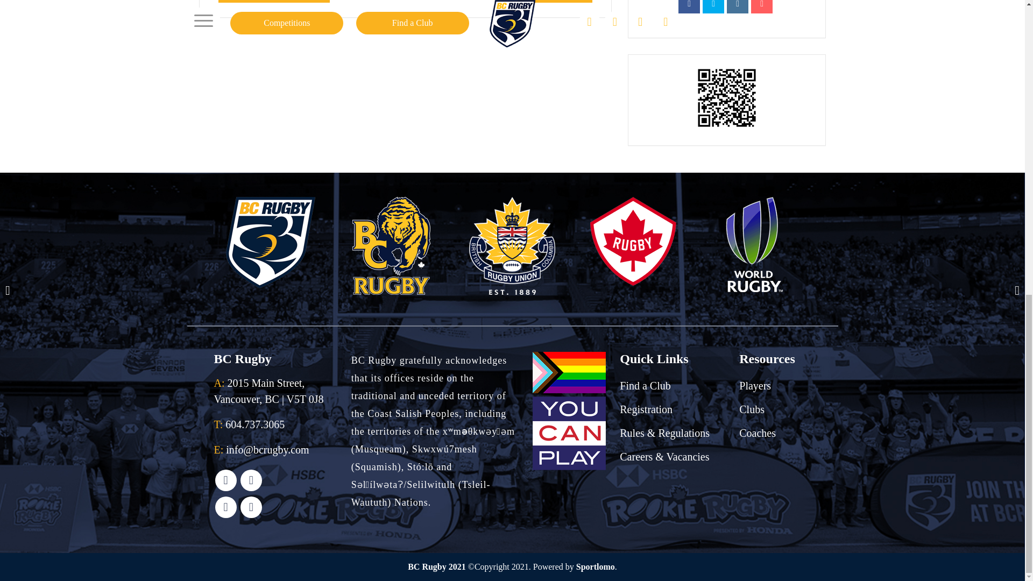  What do you see at coordinates (737, 6) in the screenshot?
I see `Linkedin` at bounding box center [737, 6].